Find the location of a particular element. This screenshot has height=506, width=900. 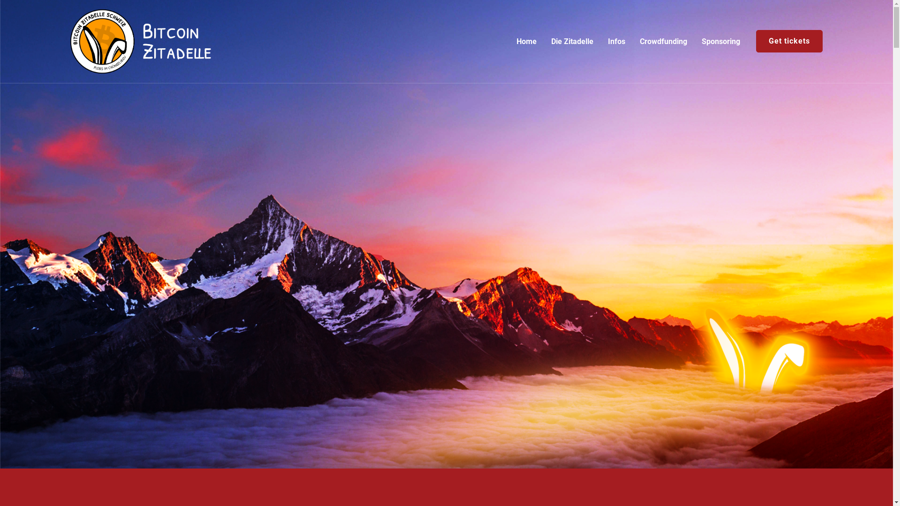

Home is located at coordinates (527, 41).